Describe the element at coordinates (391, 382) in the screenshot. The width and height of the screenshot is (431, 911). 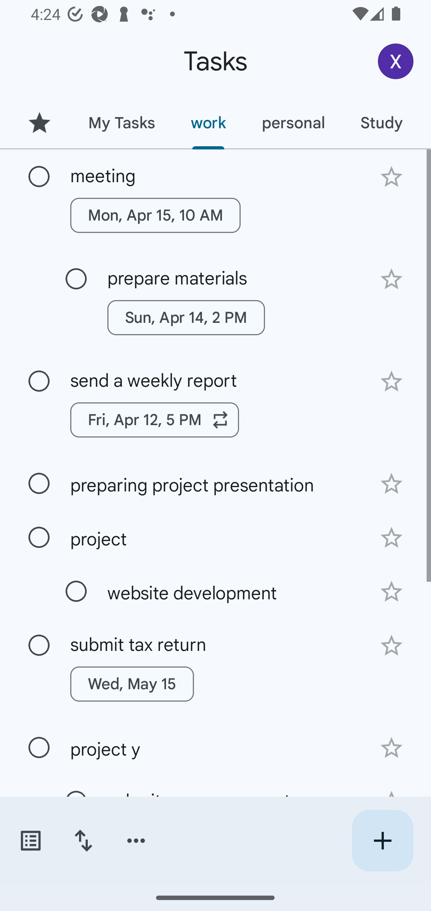
I see `Add star` at that location.